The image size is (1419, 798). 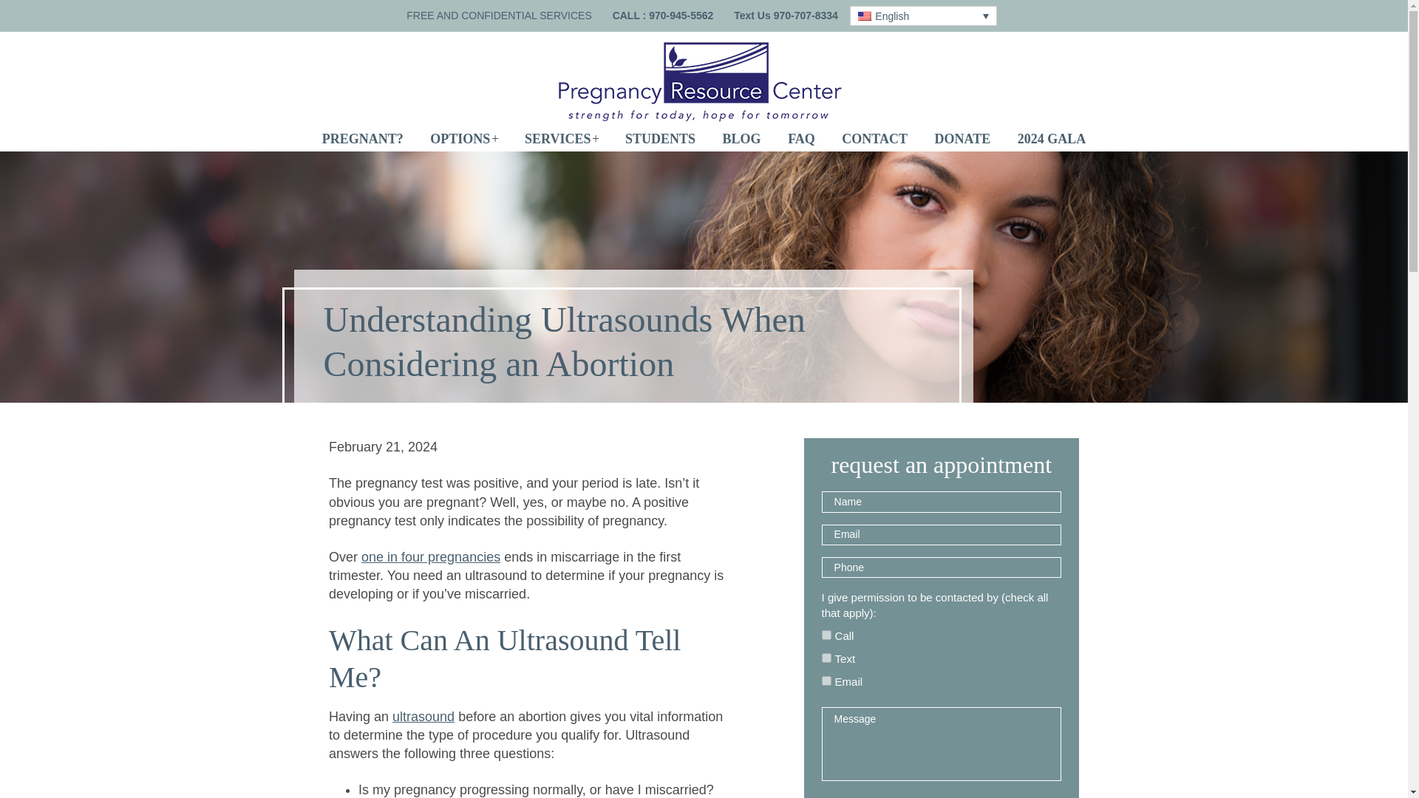 What do you see at coordinates (826, 658) in the screenshot?
I see `Text` at bounding box center [826, 658].